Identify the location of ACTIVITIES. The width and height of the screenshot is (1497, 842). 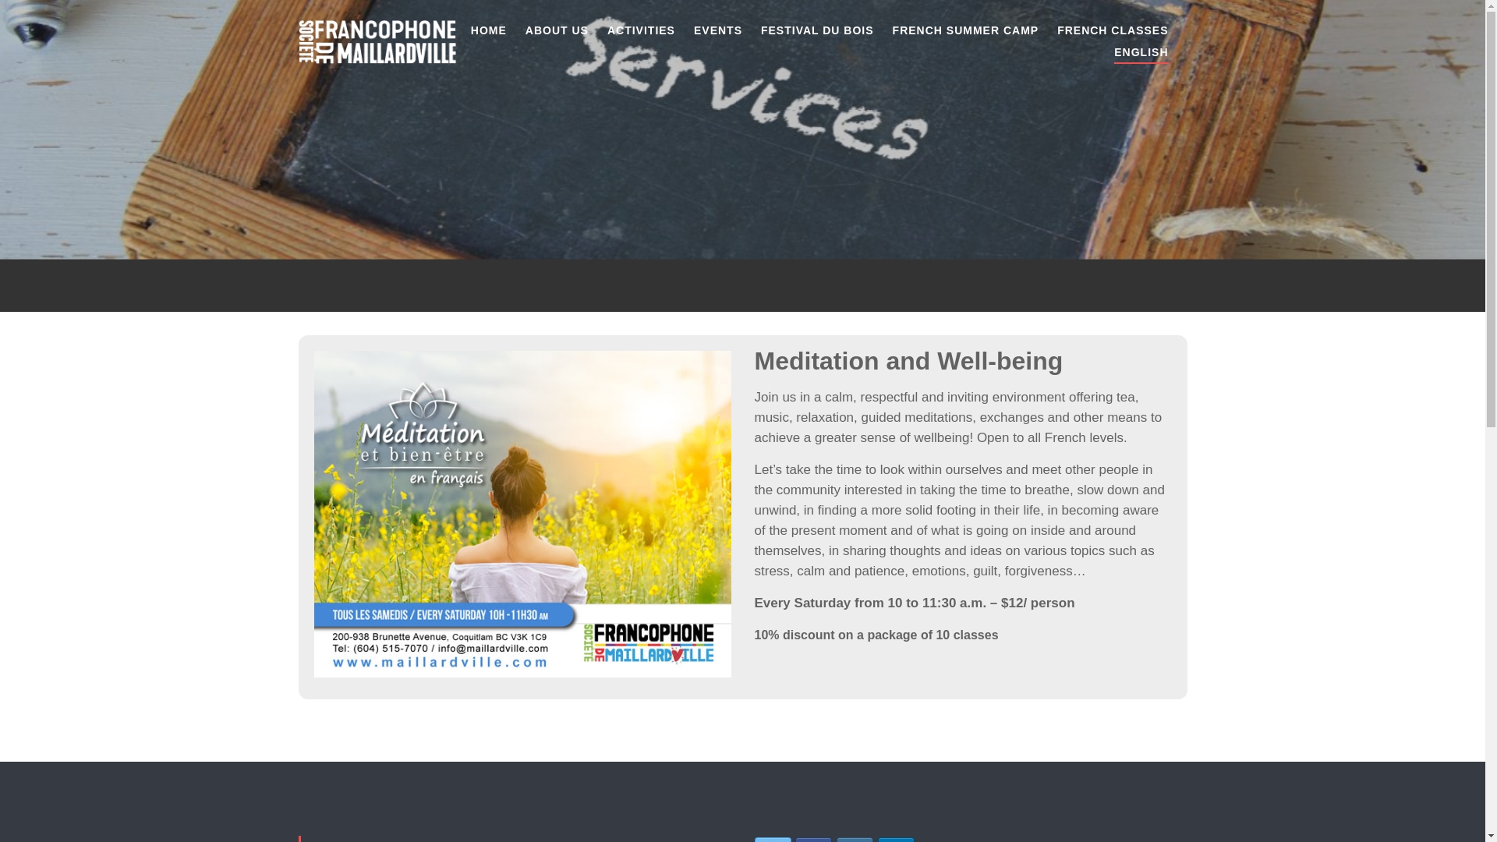
(641, 33).